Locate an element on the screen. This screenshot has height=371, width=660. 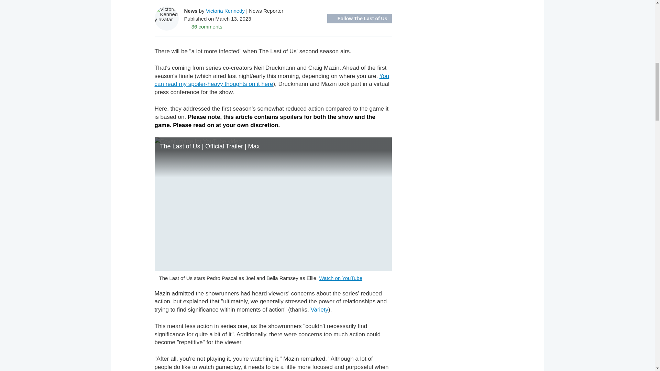
Victoria Kennedy is located at coordinates (225, 10).